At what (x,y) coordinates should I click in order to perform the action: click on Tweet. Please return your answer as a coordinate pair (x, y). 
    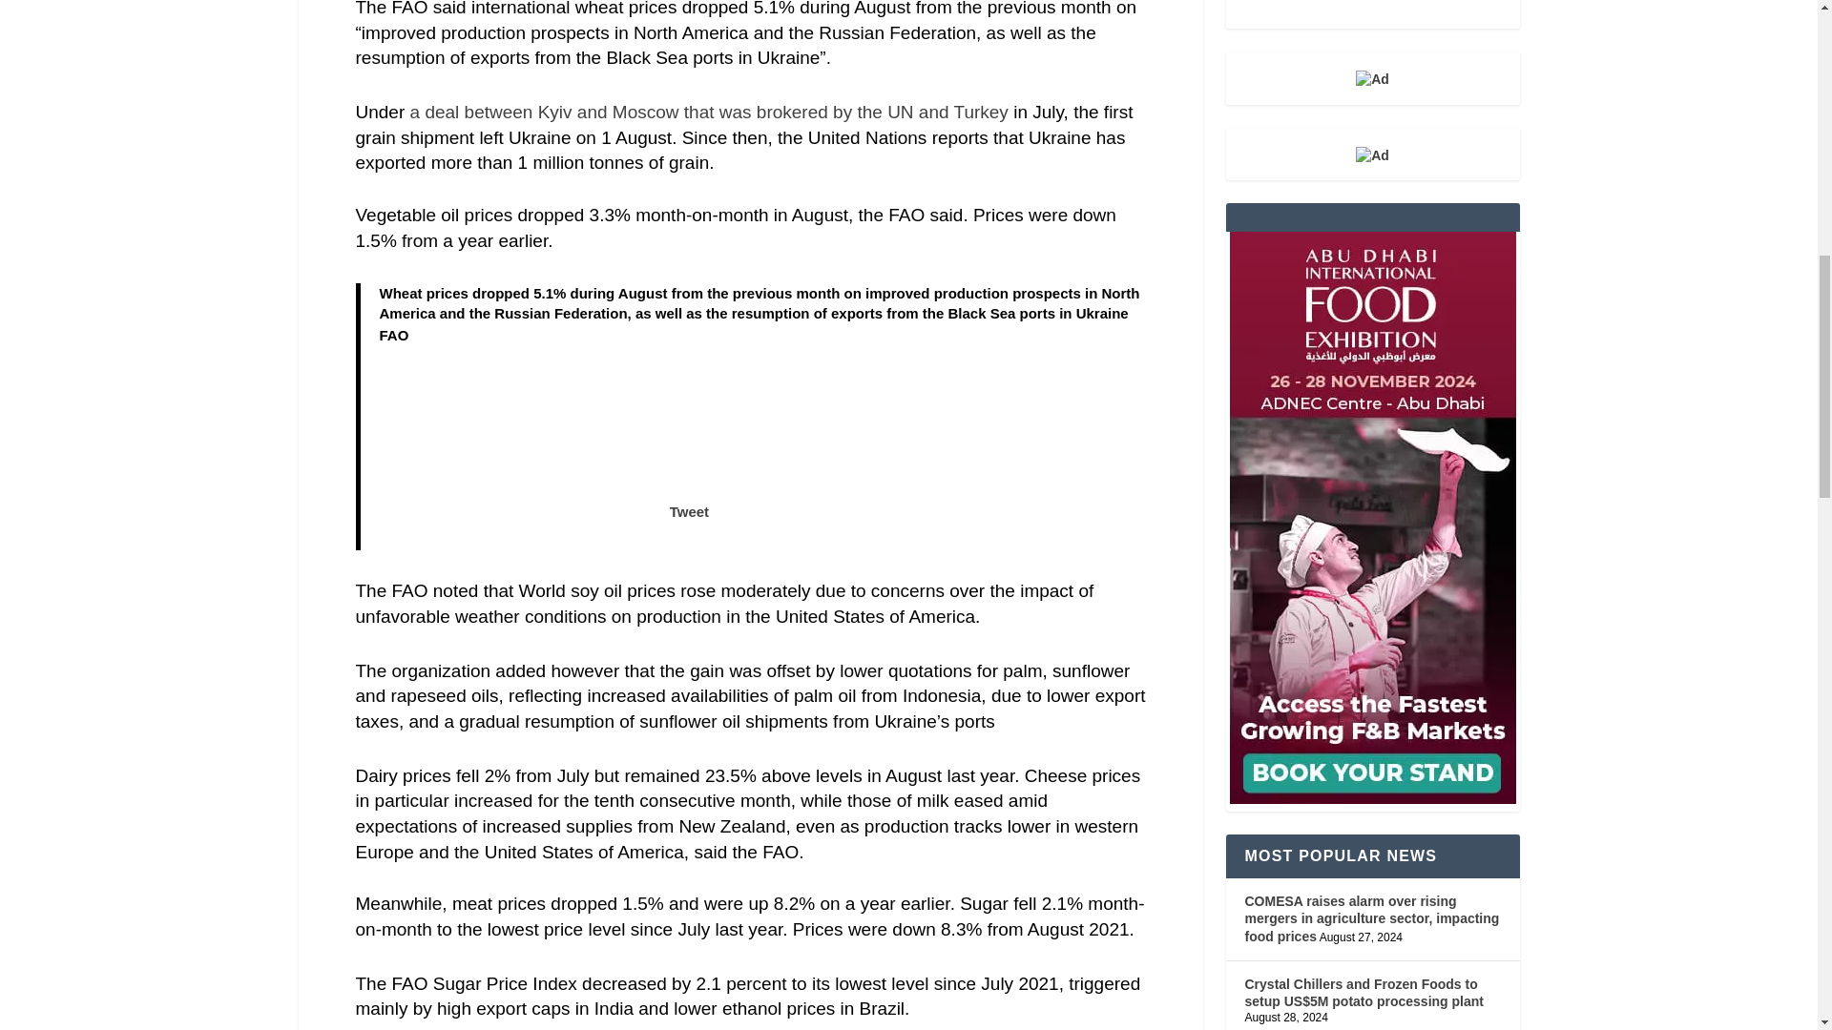
    Looking at the image, I should click on (544, 587).